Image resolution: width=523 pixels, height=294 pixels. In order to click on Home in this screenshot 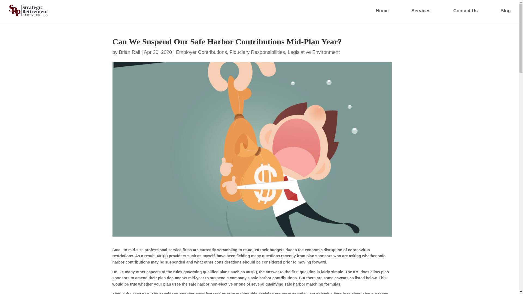, I will do `click(374, 15)`.